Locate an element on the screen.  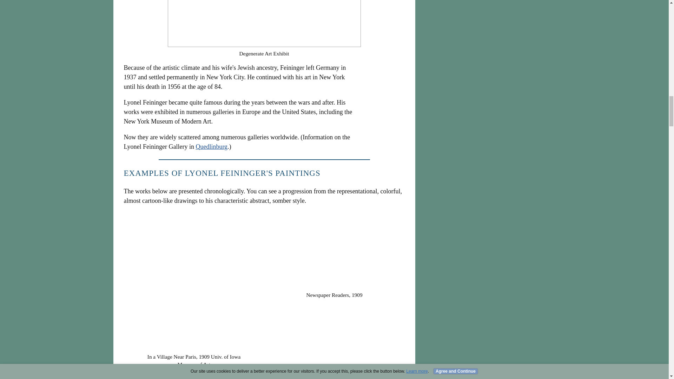
Lyonel Feininger, Velocipedists, 1910 is located at coordinates (334, 378).